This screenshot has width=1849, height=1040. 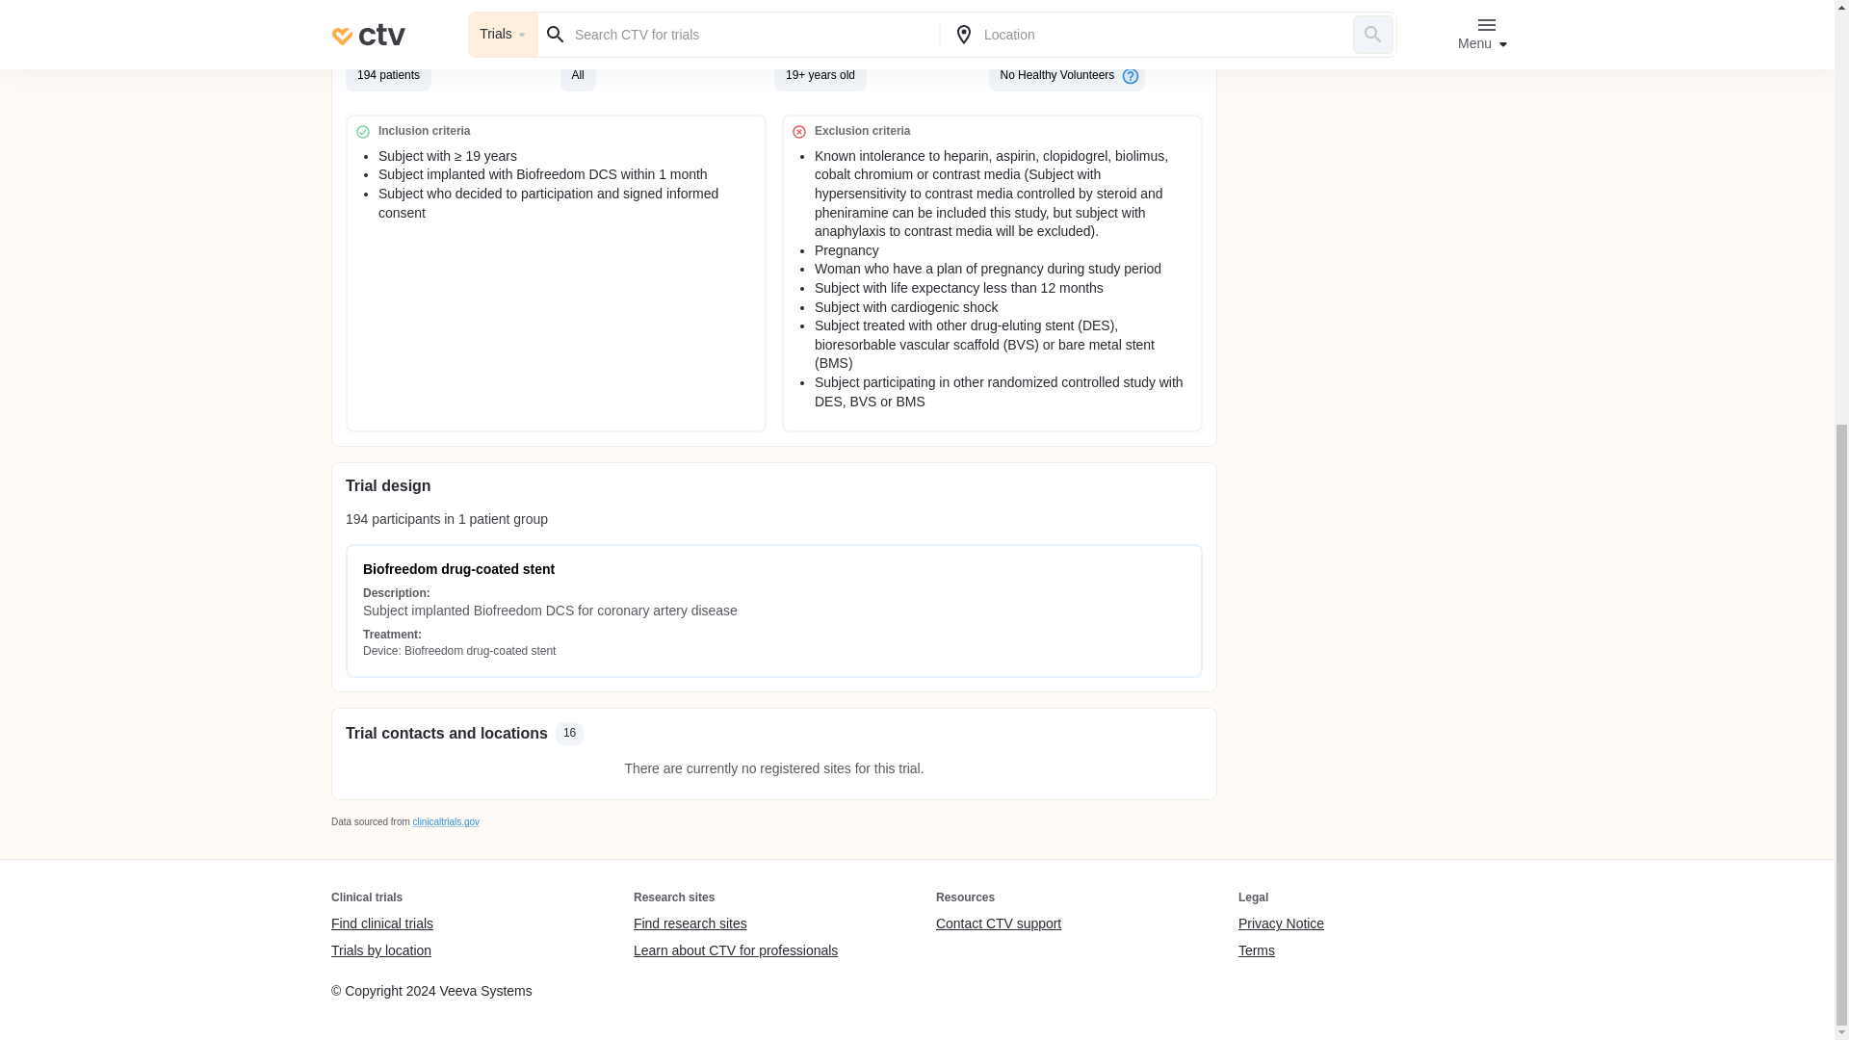 What do you see at coordinates (445, 820) in the screenshot?
I see `clinicaltrials.gov` at bounding box center [445, 820].